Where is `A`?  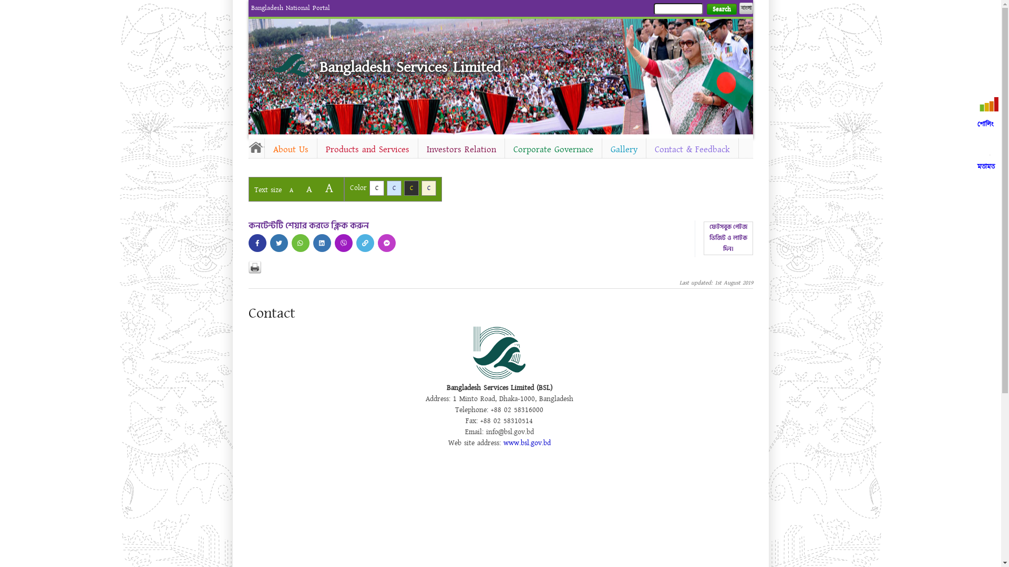 A is located at coordinates (329, 188).